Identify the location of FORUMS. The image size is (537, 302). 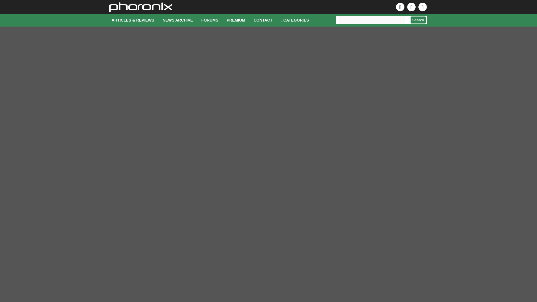
(210, 20).